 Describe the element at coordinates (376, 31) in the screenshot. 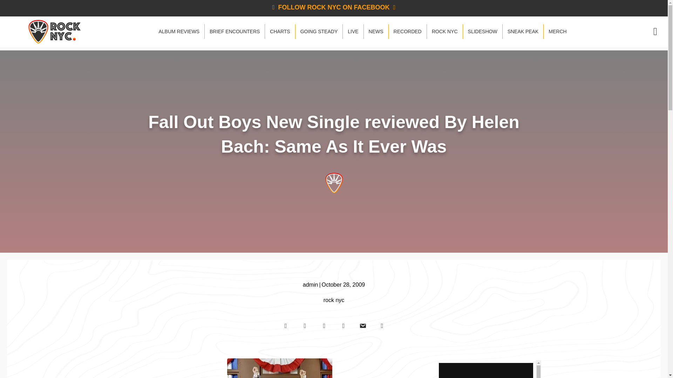

I see `NEWS` at that location.